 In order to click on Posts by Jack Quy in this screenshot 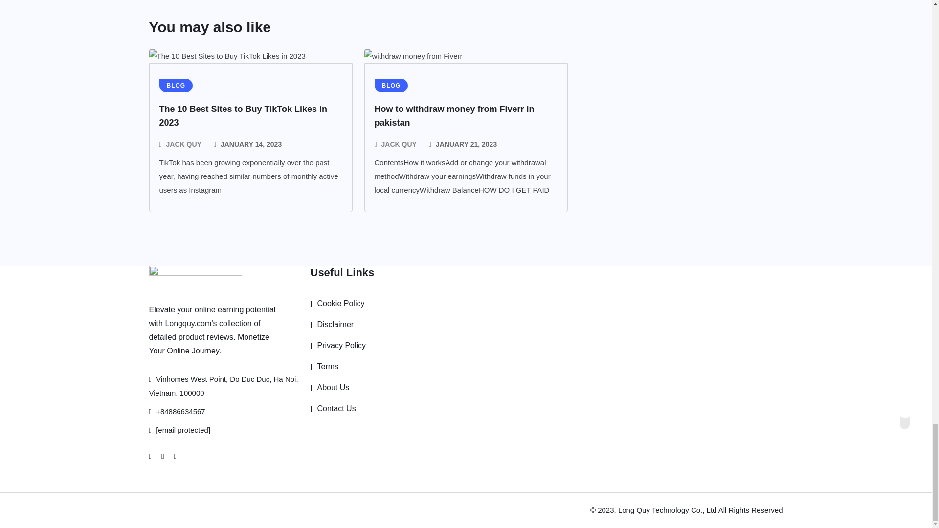, I will do `click(184, 144)`.